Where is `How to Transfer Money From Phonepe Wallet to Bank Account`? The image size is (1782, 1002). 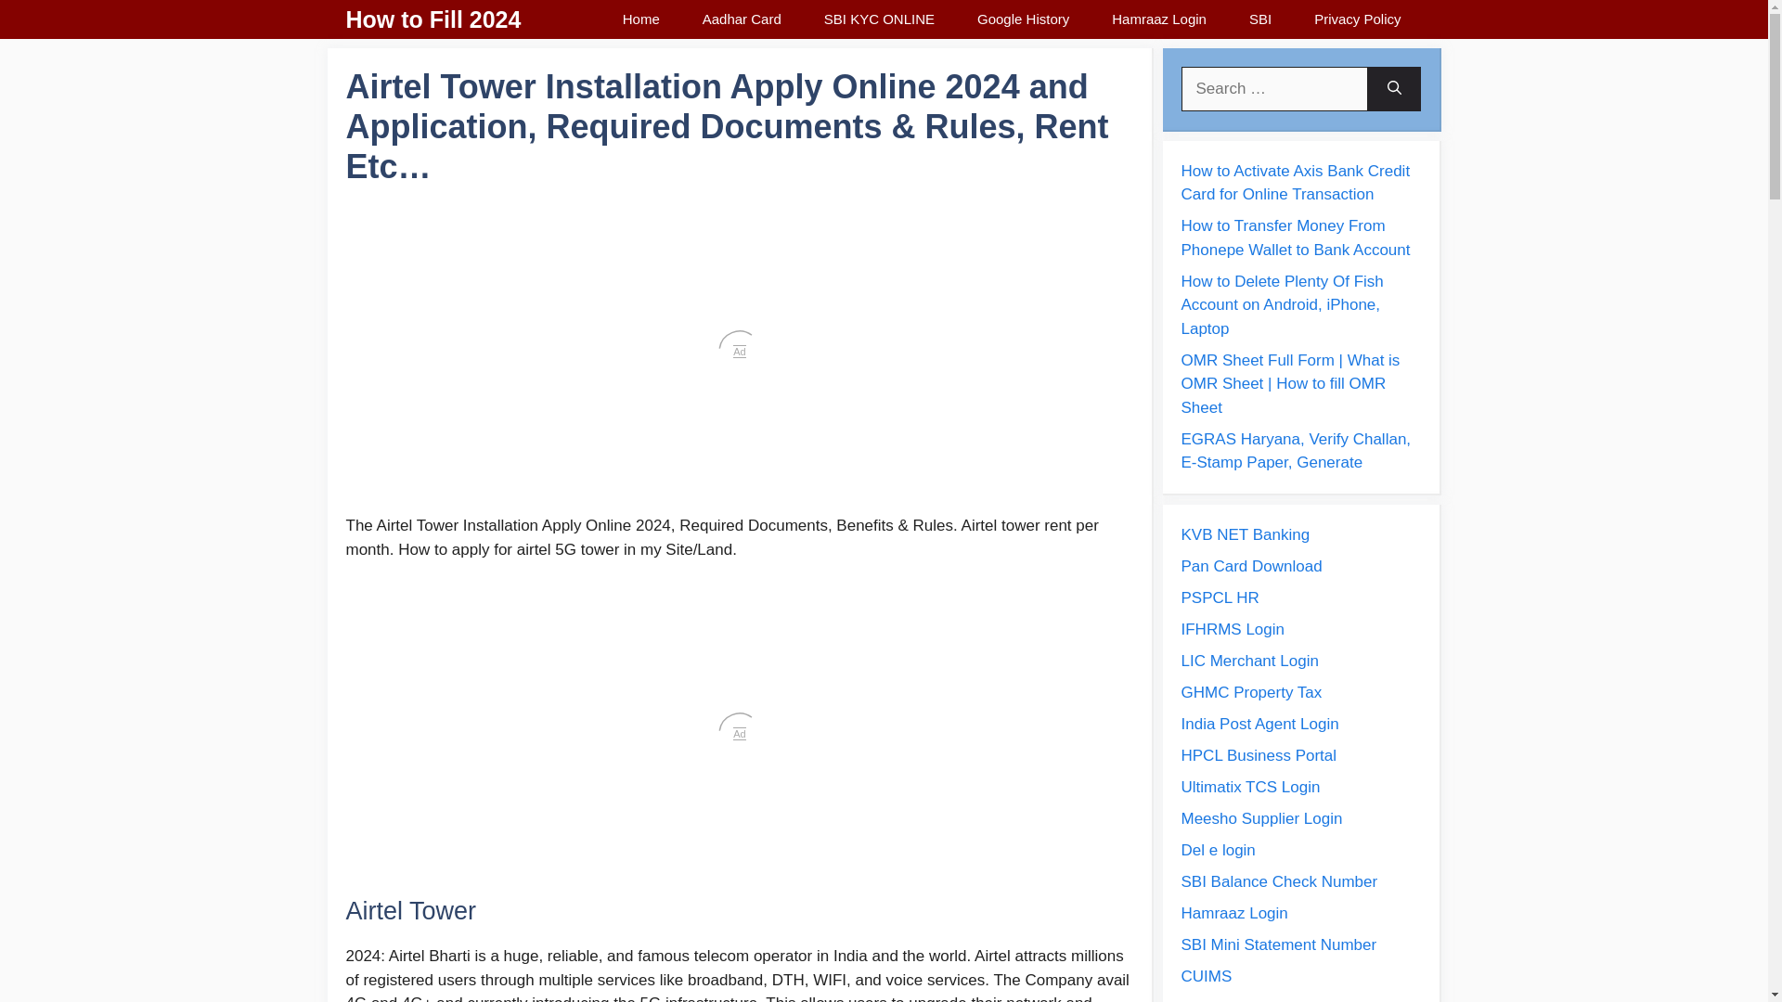 How to Transfer Money From Phonepe Wallet to Bank Account is located at coordinates (1294, 238).